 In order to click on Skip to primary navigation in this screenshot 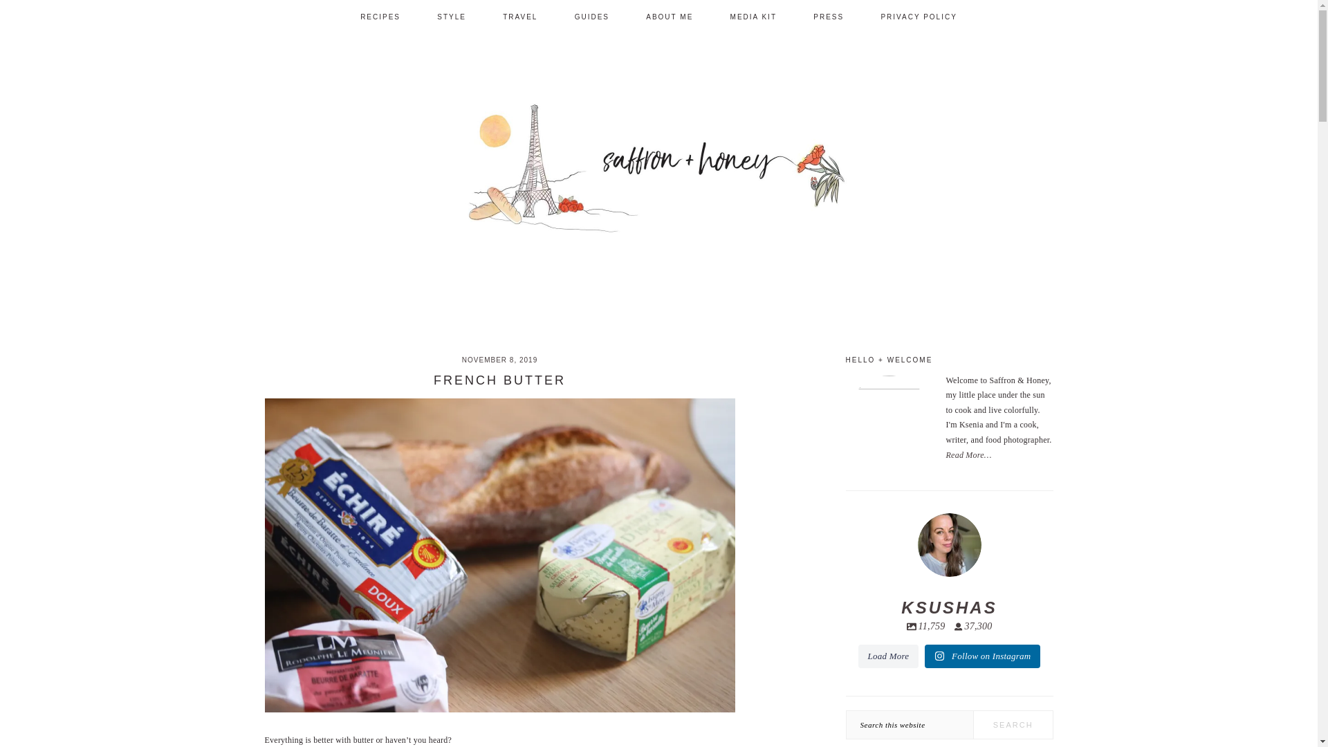, I will do `click(1013, 725)`.